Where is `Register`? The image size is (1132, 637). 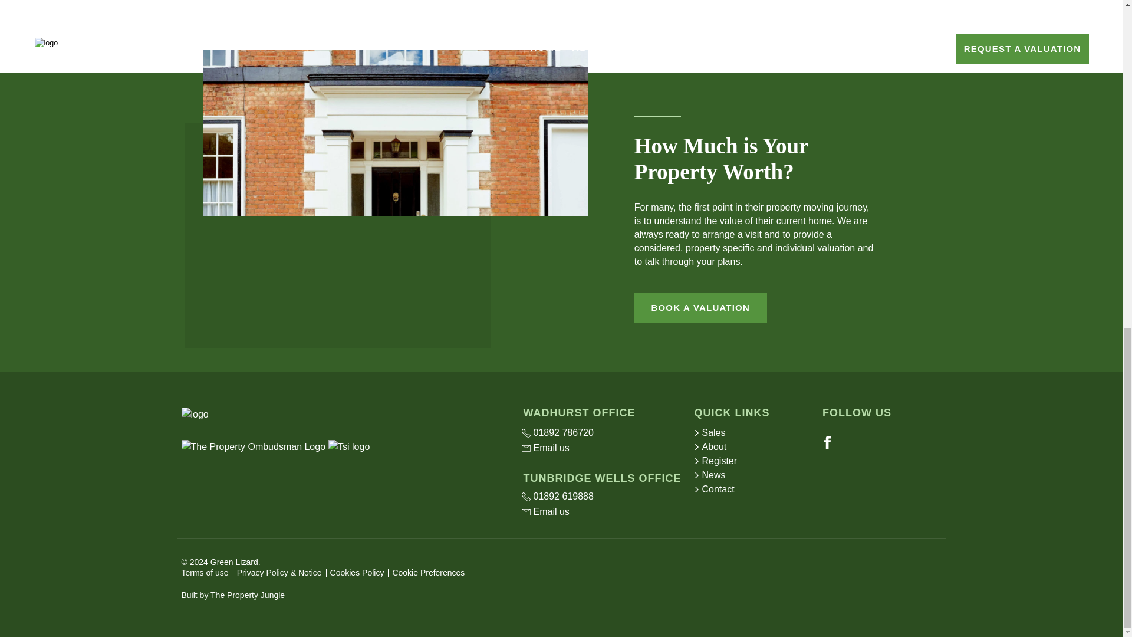 Register is located at coordinates (753, 461).